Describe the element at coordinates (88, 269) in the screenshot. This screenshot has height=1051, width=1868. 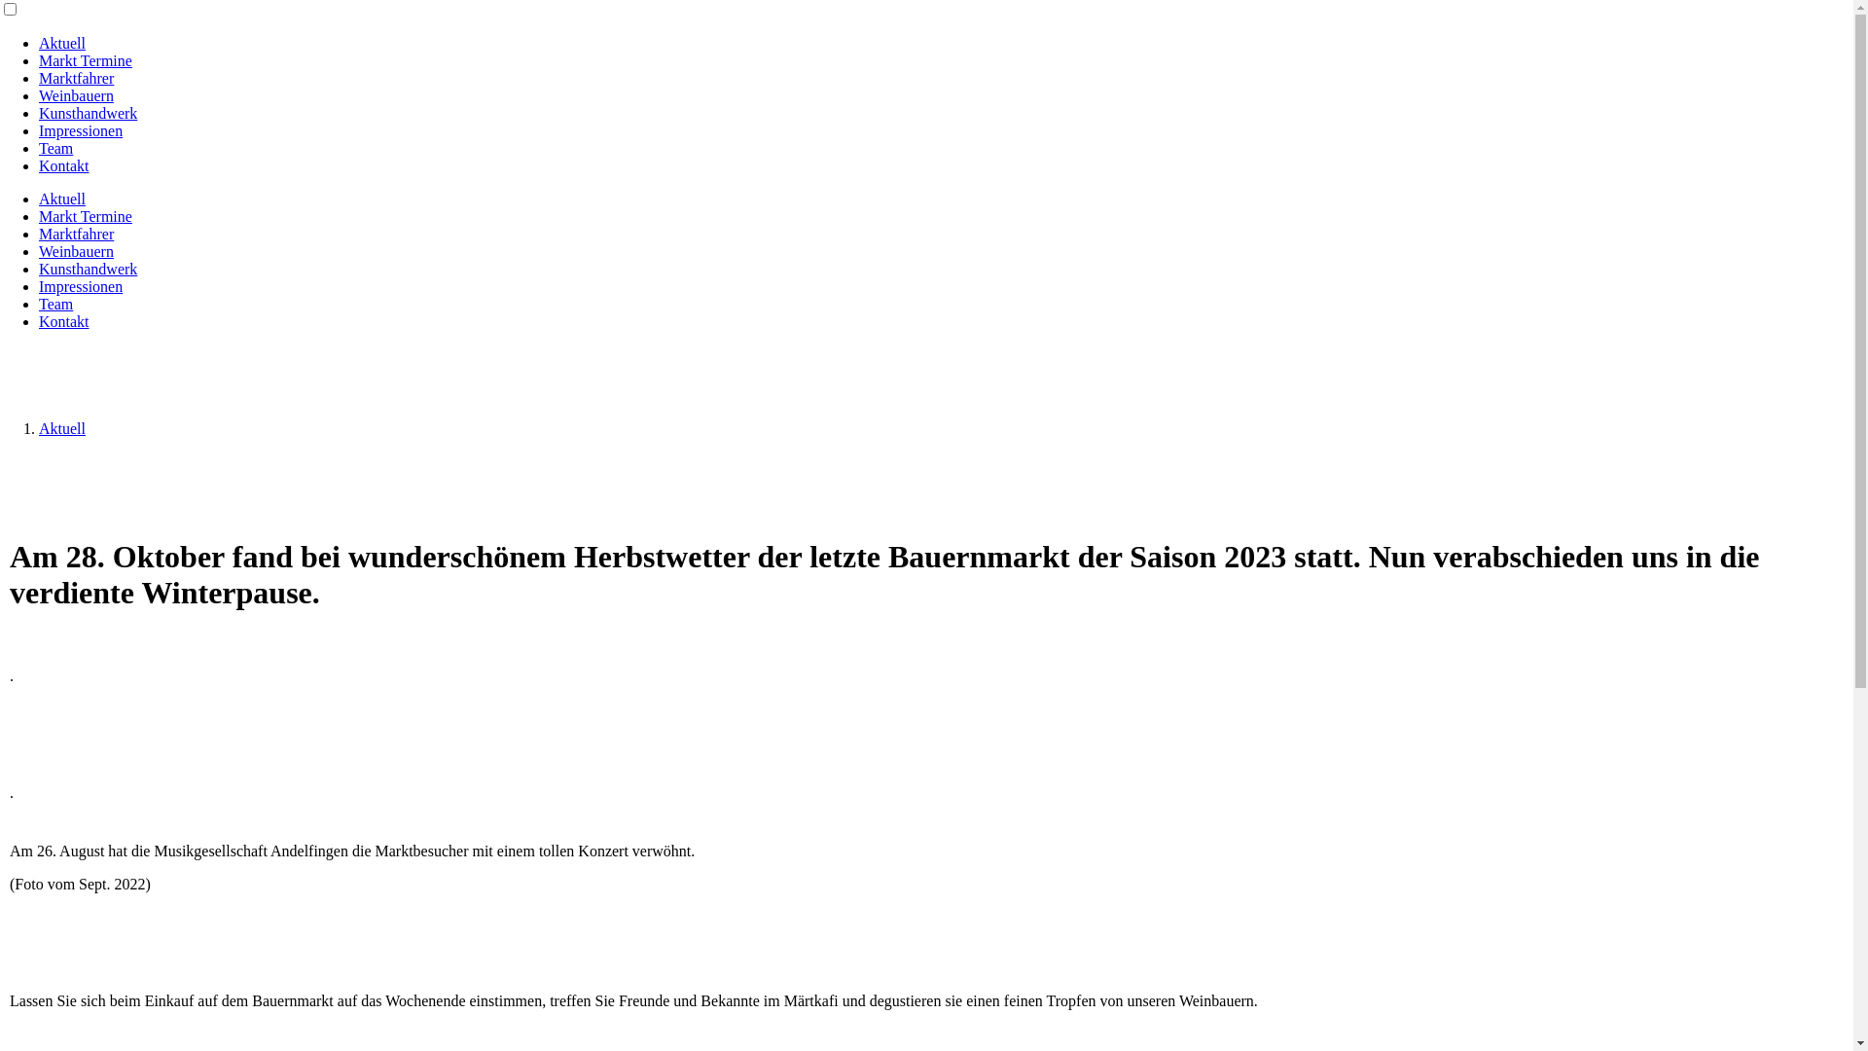
I see `Kunsthandwerk` at that location.